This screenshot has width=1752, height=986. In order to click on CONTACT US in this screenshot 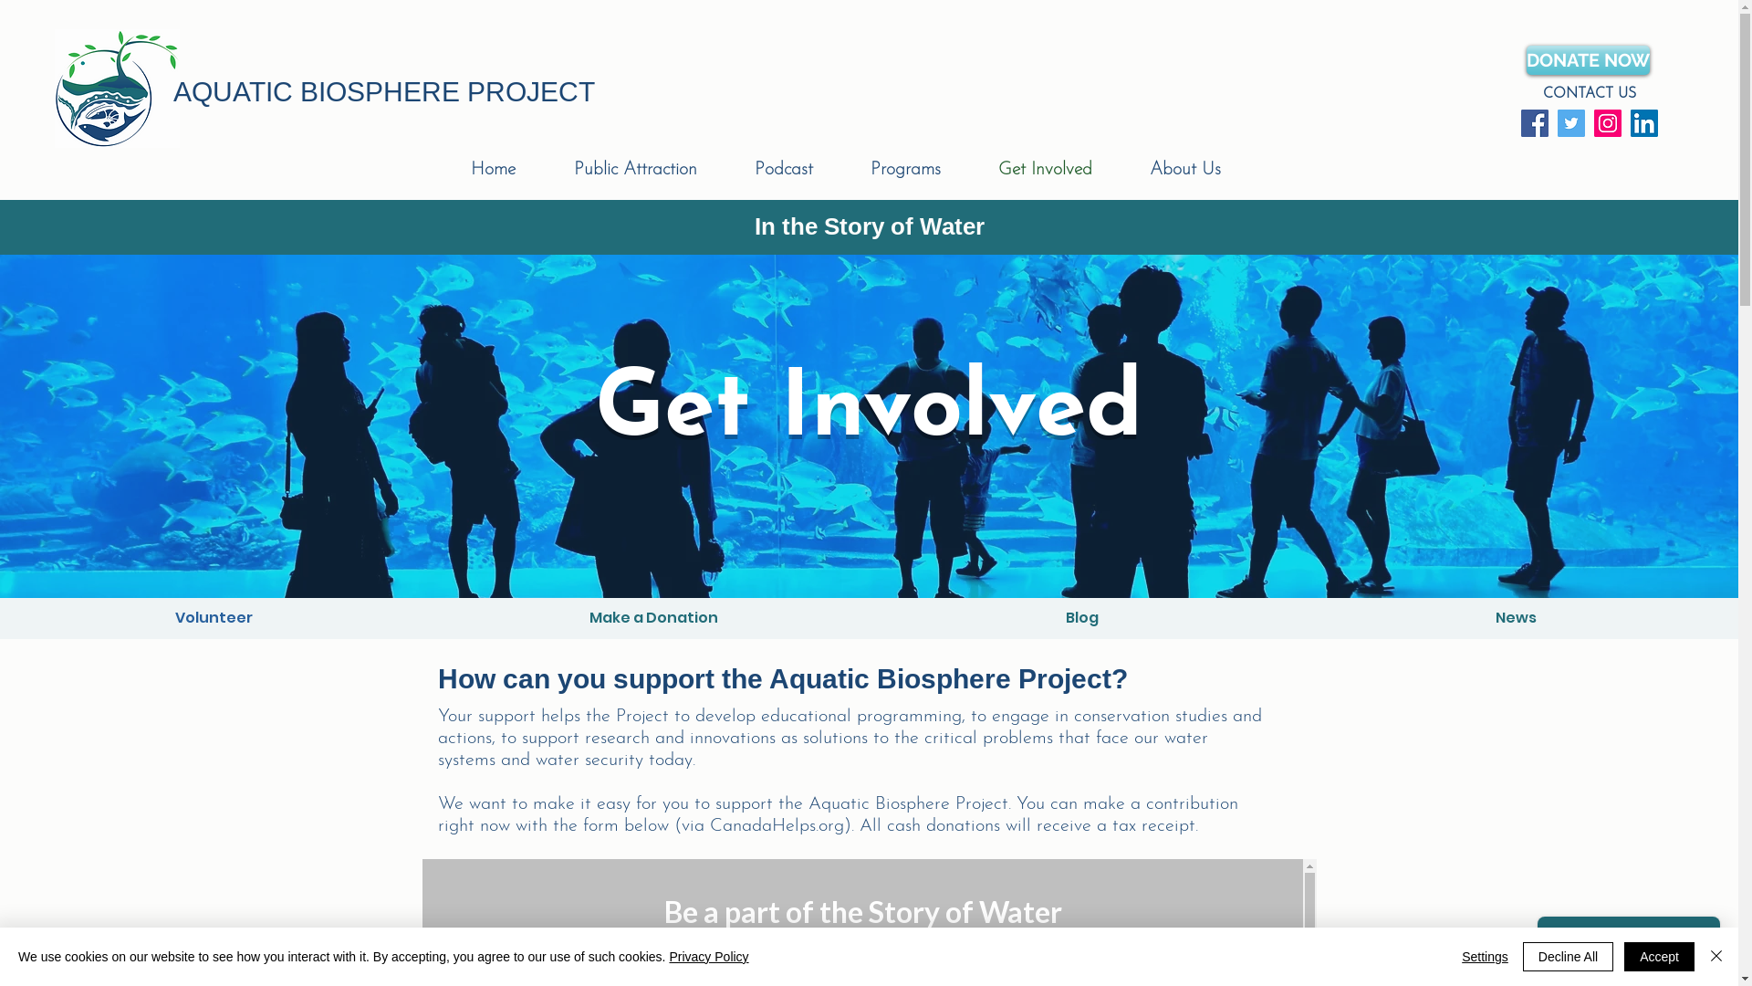, I will do `click(1590, 94)`.